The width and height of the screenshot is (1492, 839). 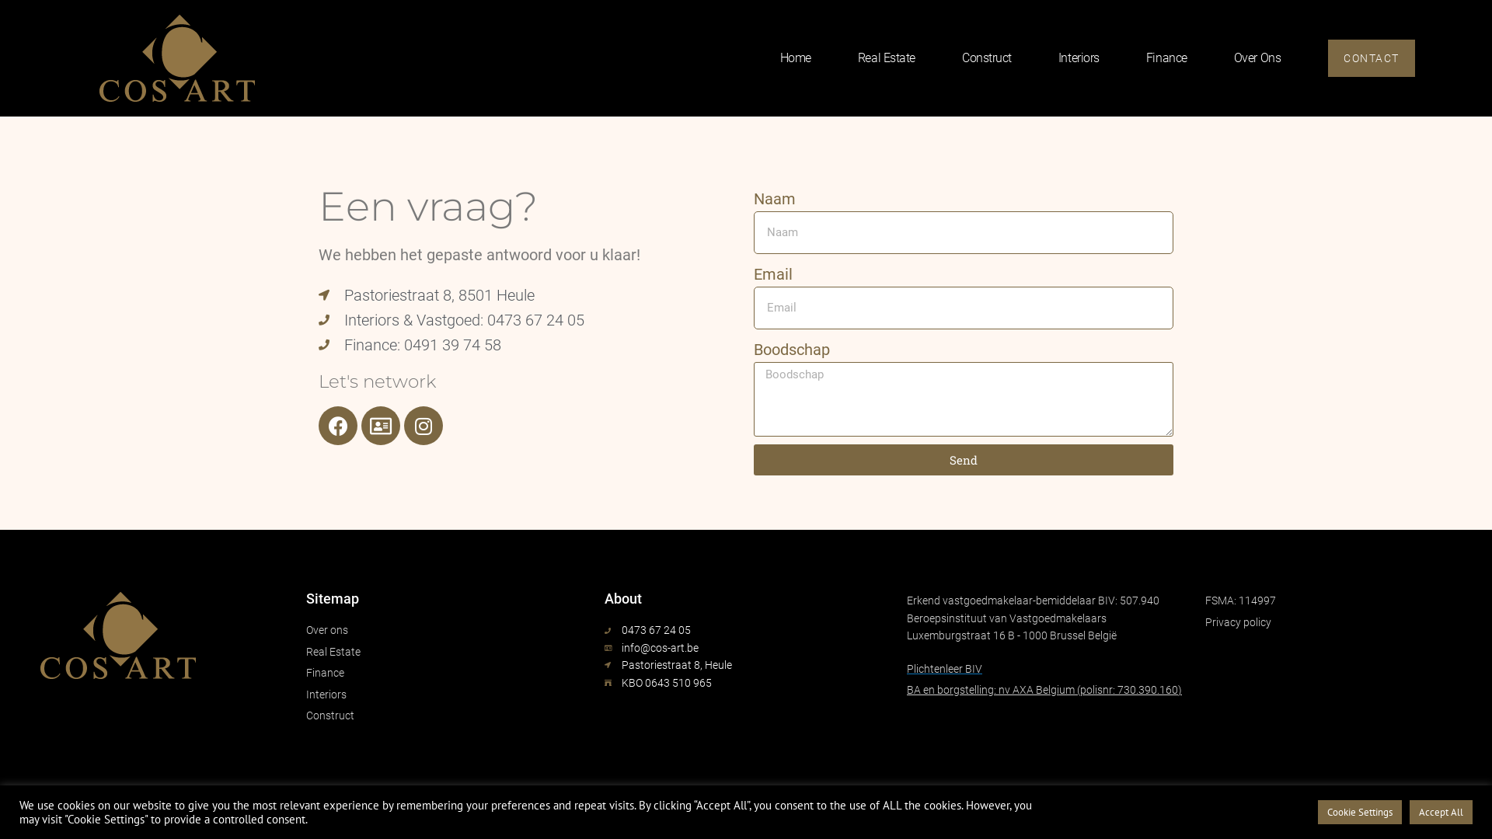 What do you see at coordinates (794, 31) in the screenshot?
I see `Home` at bounding box center [794, 31].